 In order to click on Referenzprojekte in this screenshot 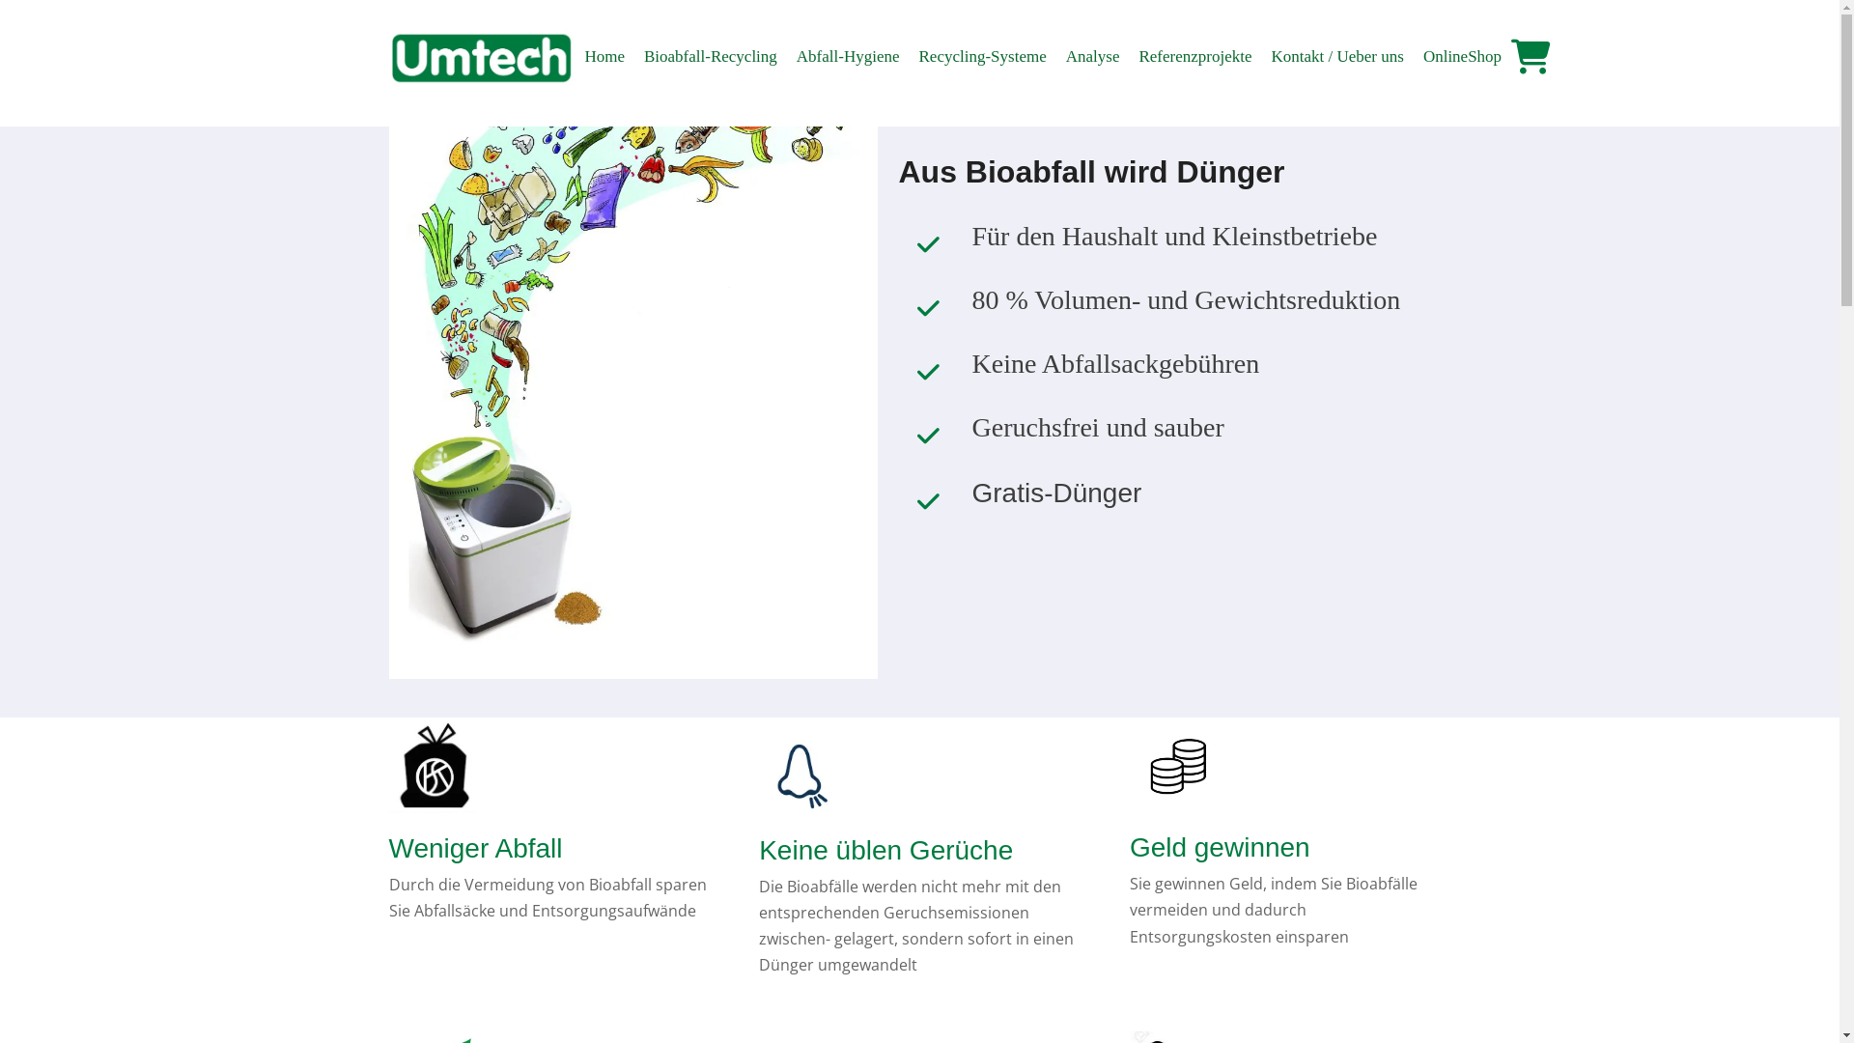, I will do `click(1195, 56)`.